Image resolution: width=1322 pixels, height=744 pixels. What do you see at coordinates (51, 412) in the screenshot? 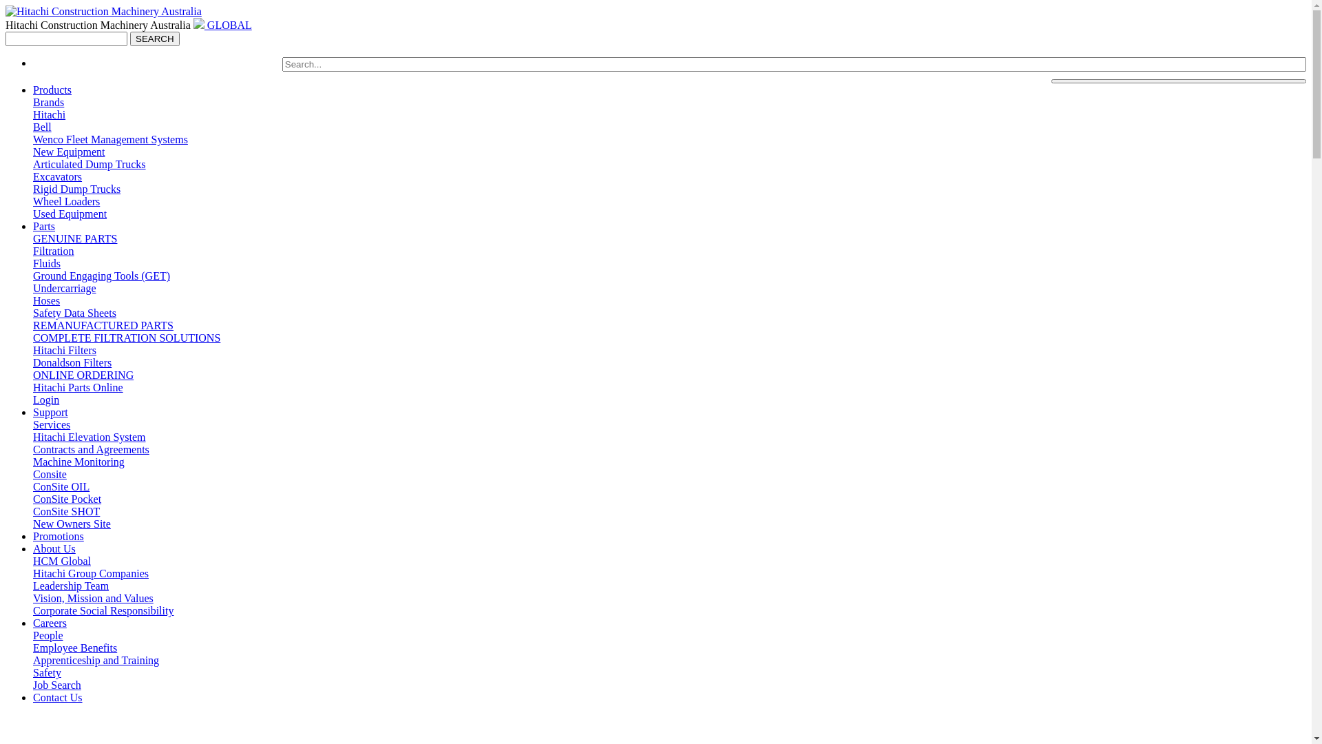
I see `Support` at bounding box center [51, 412].